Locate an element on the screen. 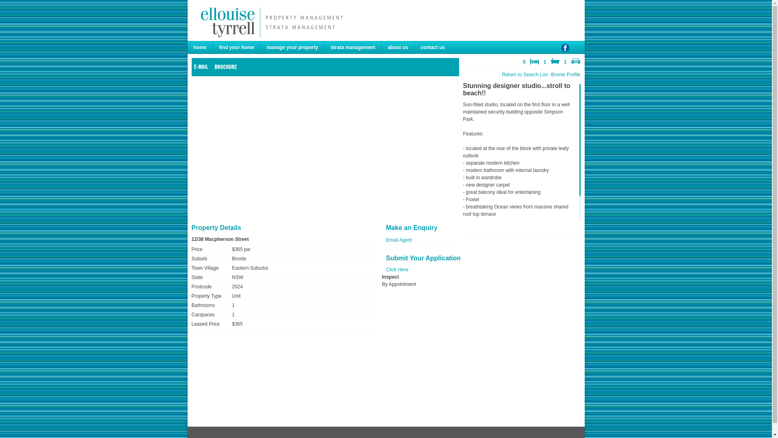 This screenshot has width=778, height=438. Ellouise Tyrrell Property Management - Real Estate is located at coordinates (269, 22).